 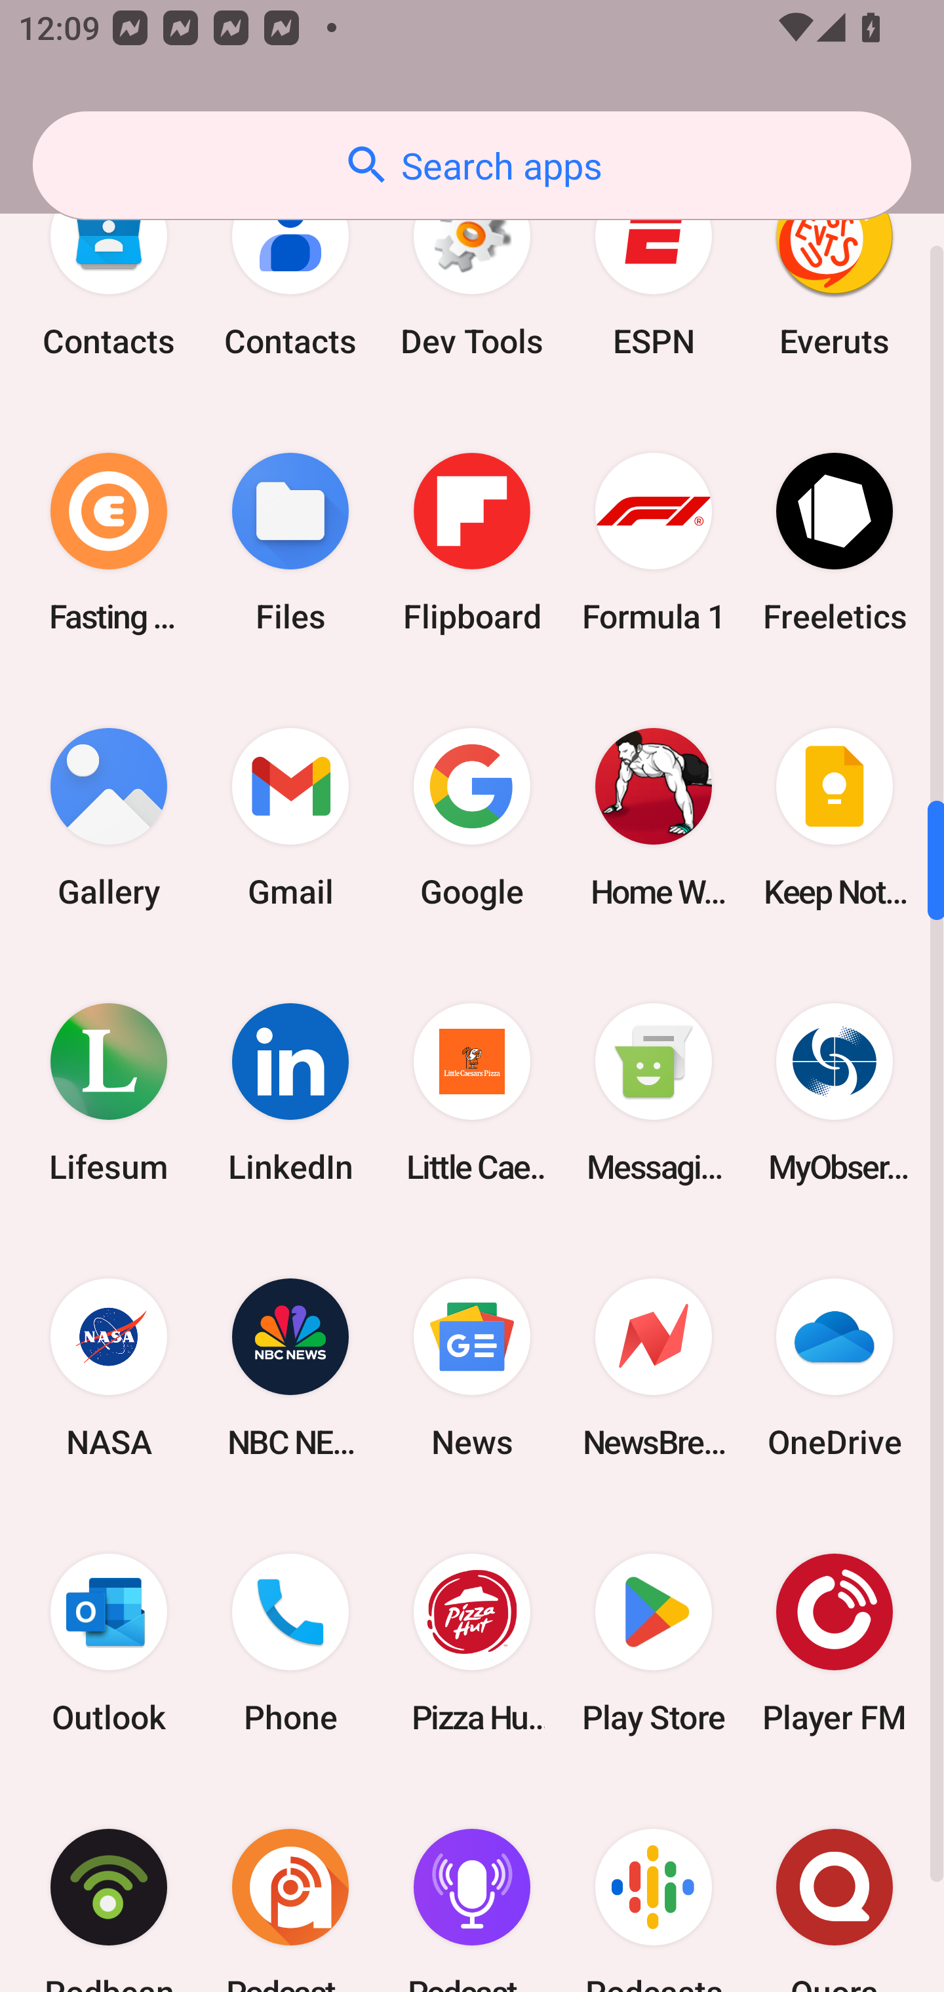 I want to click on ESPN, so click(x=653, y=267).